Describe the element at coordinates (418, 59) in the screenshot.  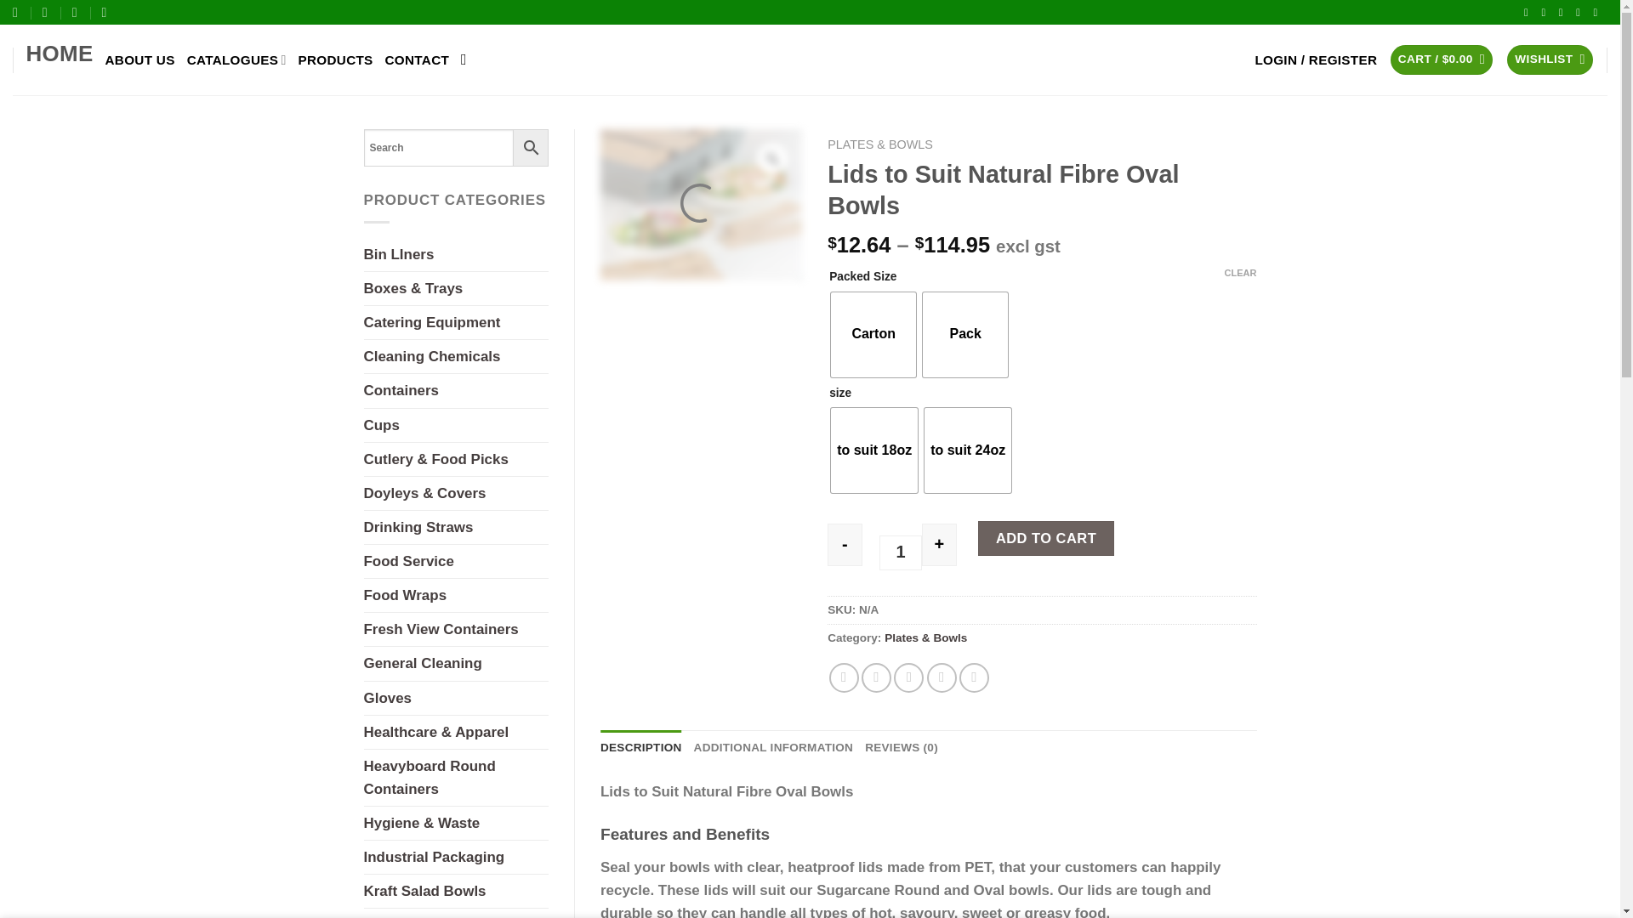
I see `CONTACT` at that location.